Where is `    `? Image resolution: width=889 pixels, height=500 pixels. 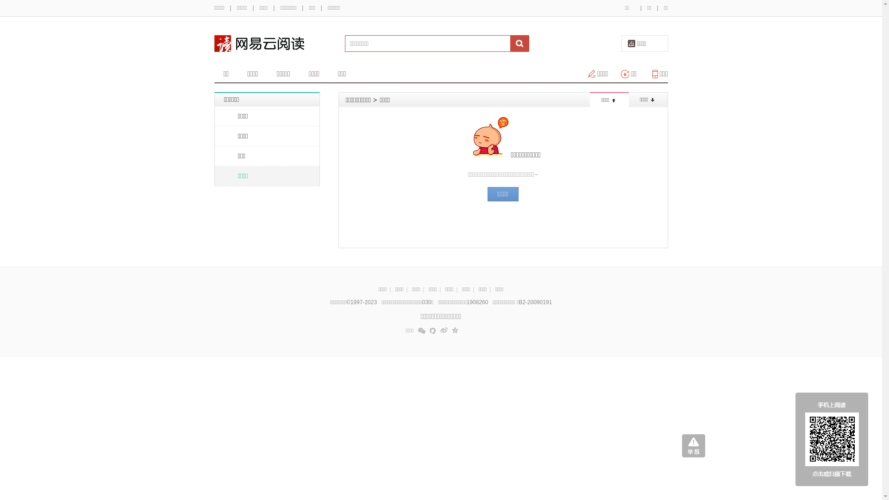      is located at coordinates (520, 44).